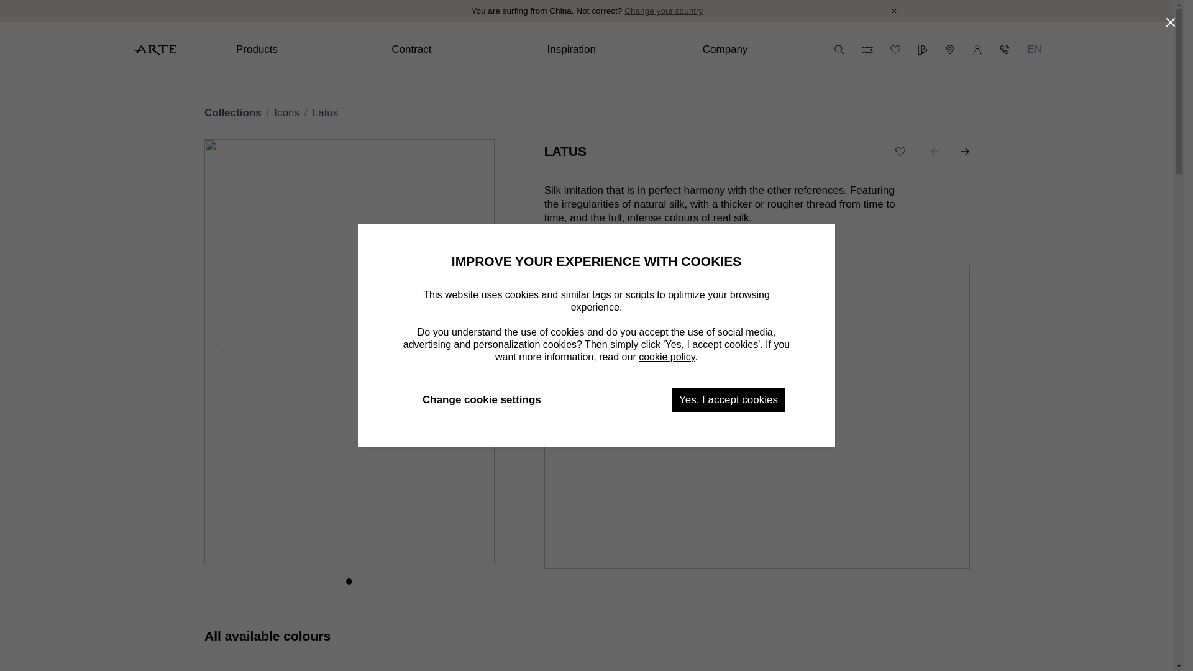 Image resolution: width=1193 pixels, height=671 pixels. Describe the element at coordinates (1035, 50) in the screenshot. I see `EN` at that location.